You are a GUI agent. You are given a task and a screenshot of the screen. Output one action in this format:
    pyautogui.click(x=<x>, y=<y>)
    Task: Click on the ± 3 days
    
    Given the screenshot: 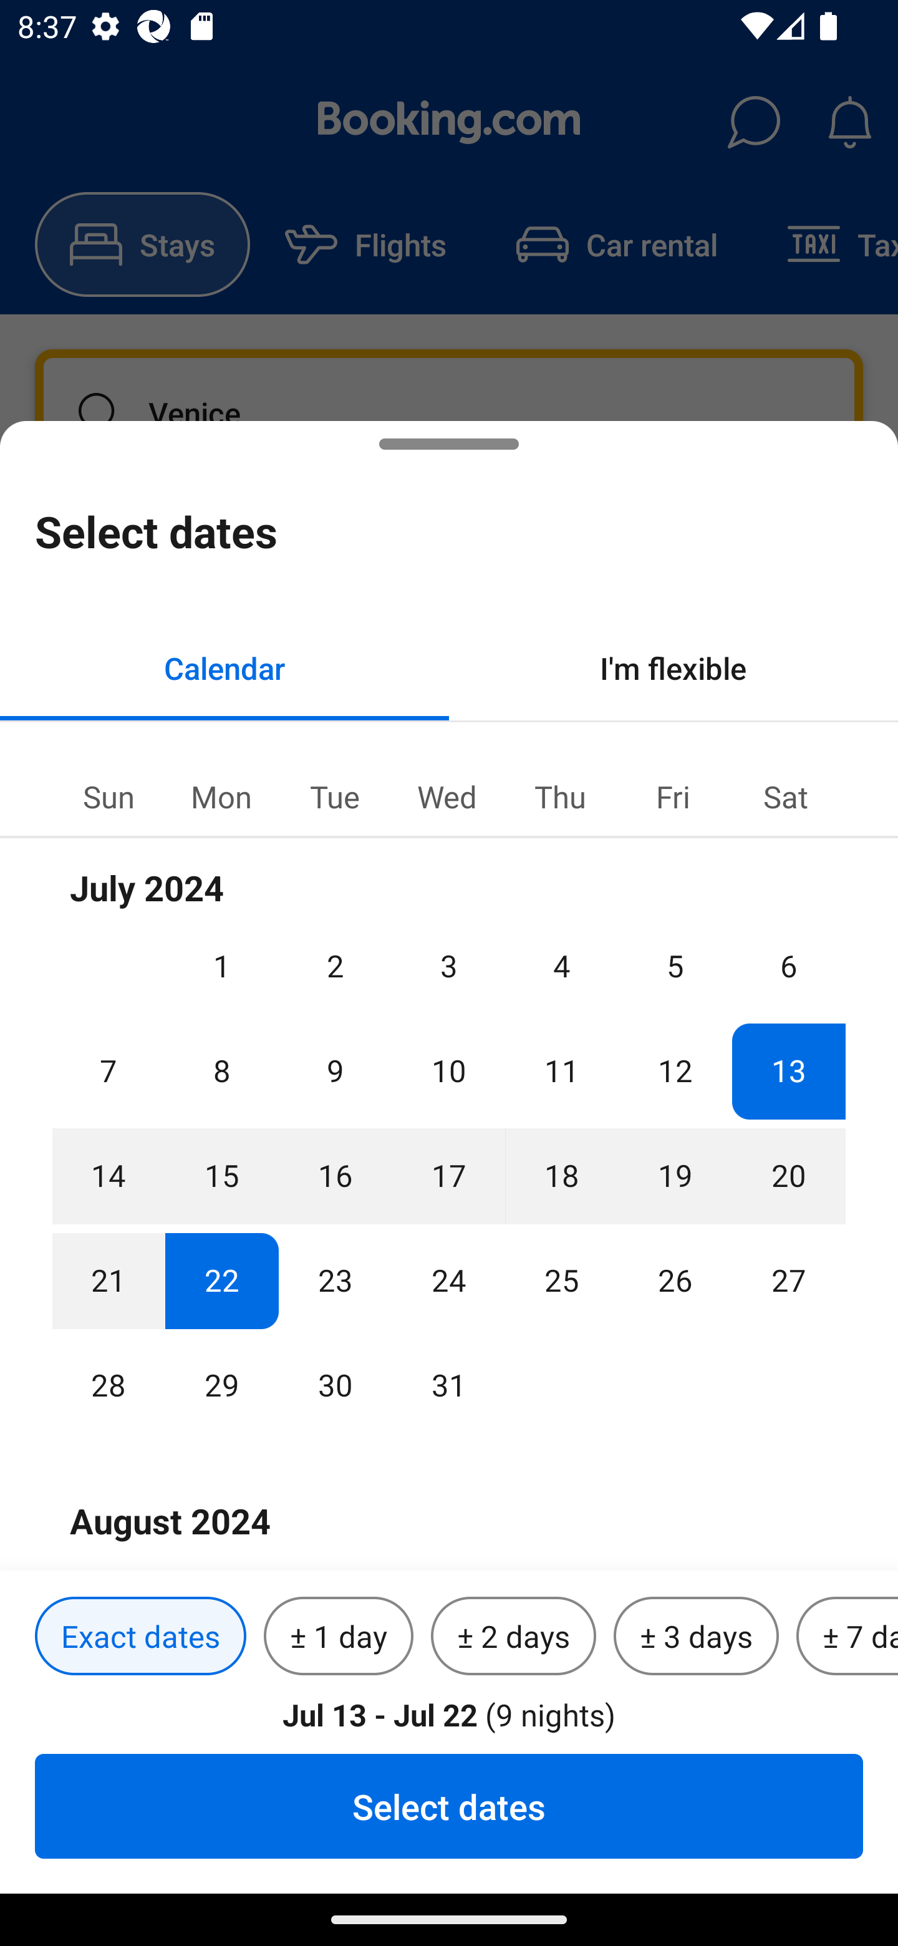 What is the action you would take?
    pyautogui.click(x=696, y=1637)
    